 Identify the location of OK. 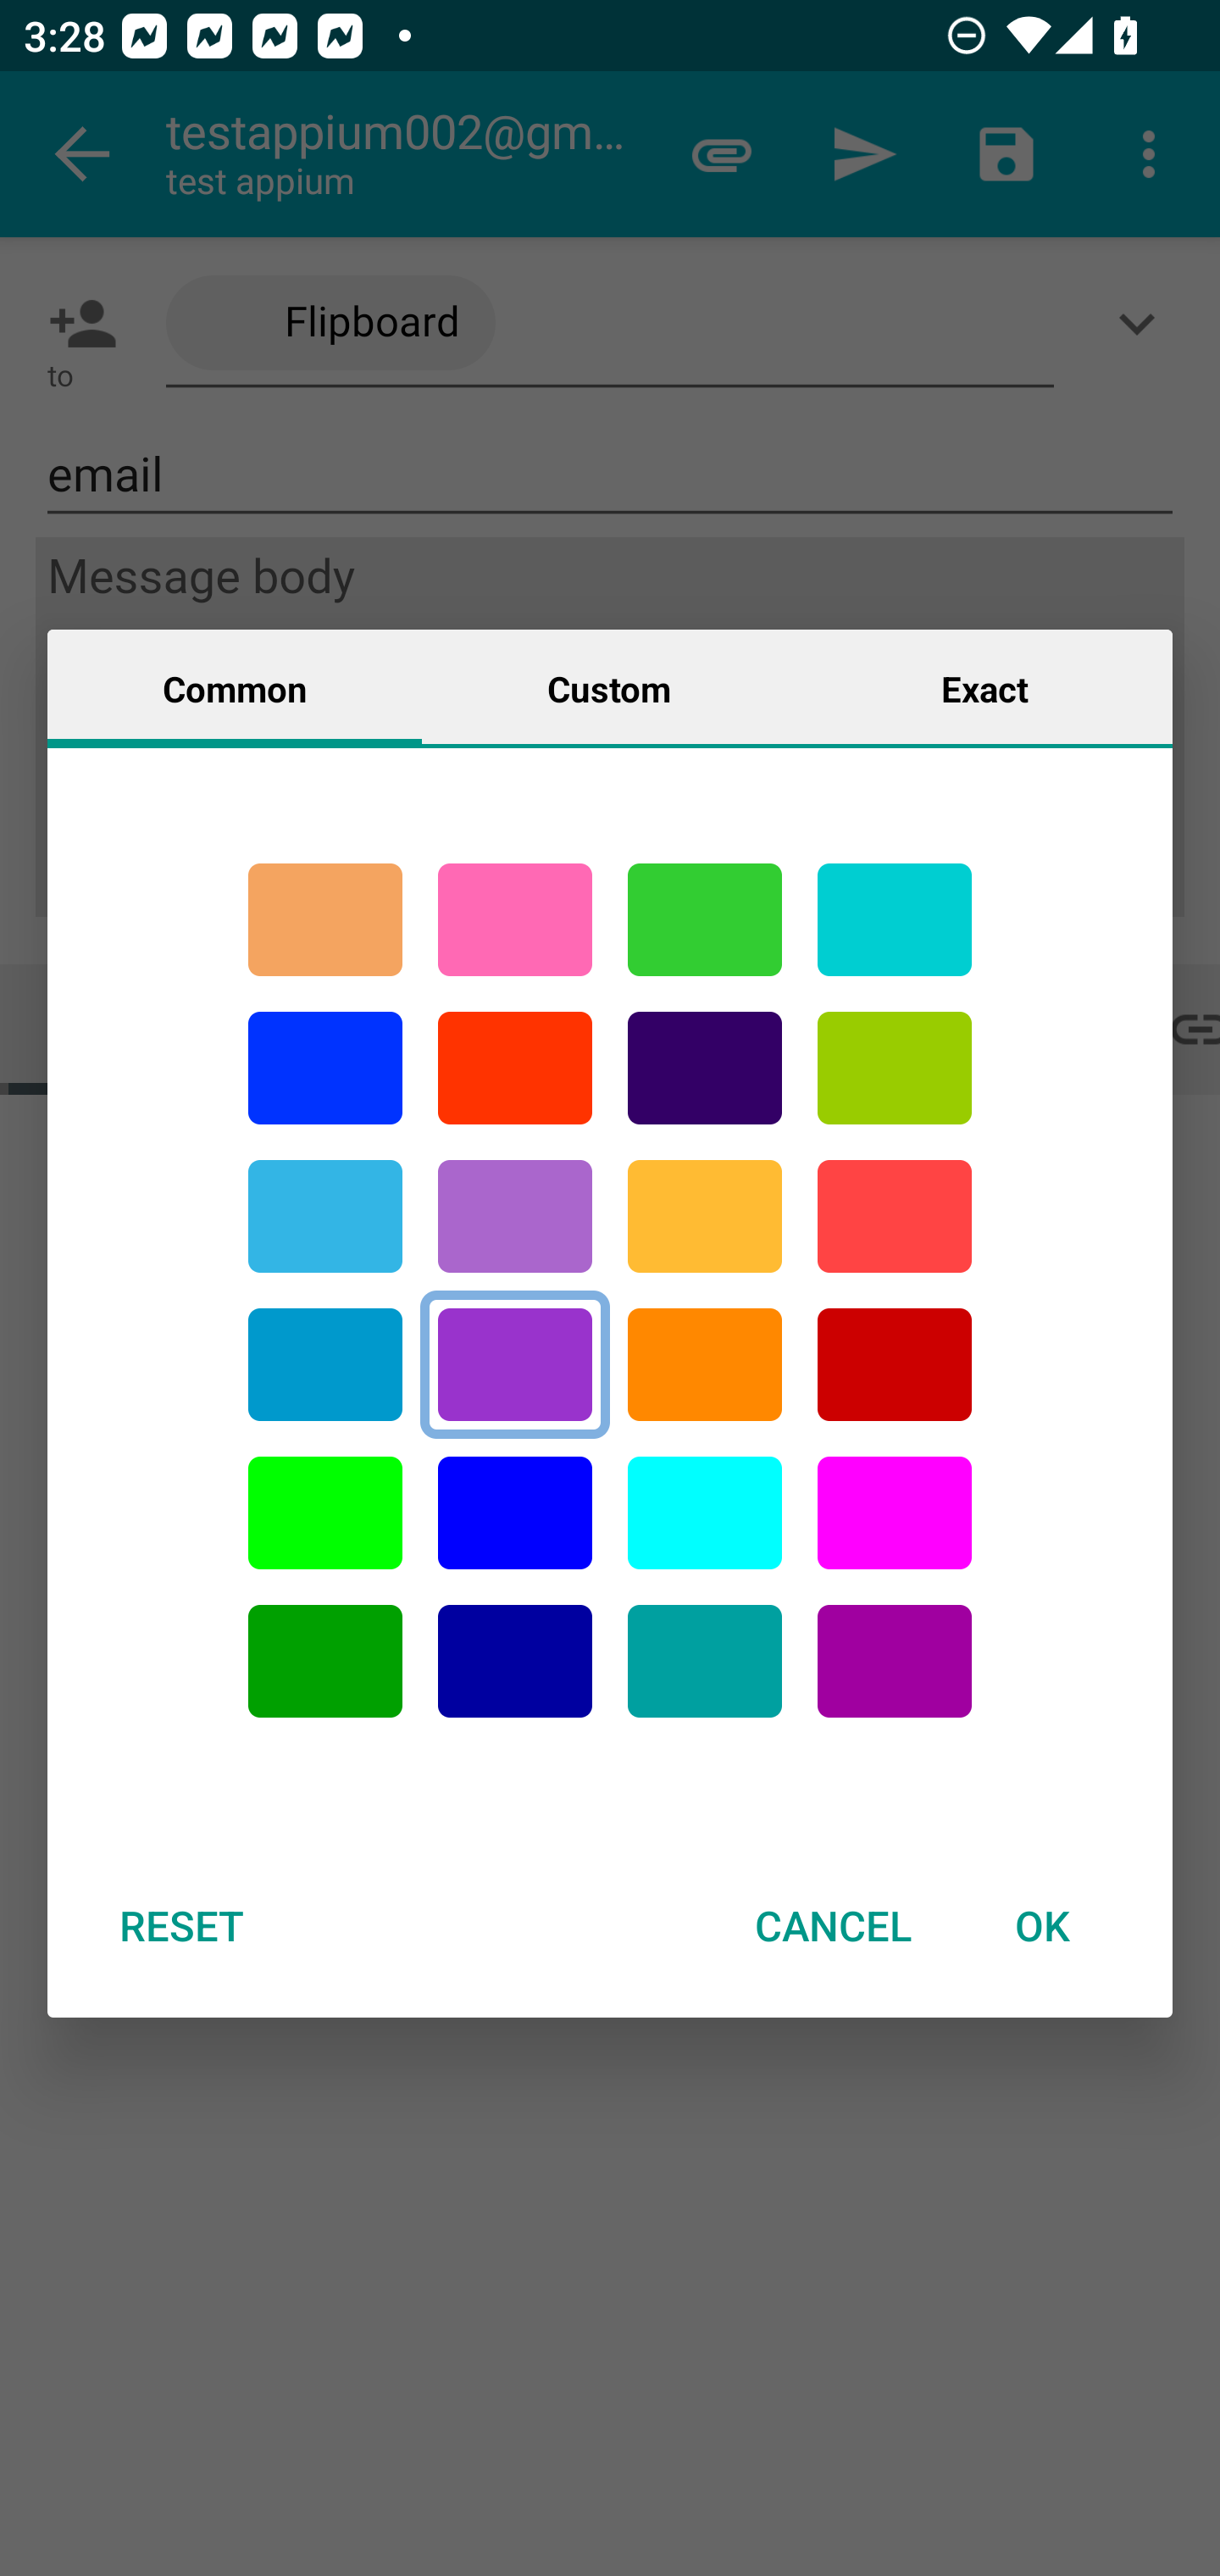
(1042, 1925).